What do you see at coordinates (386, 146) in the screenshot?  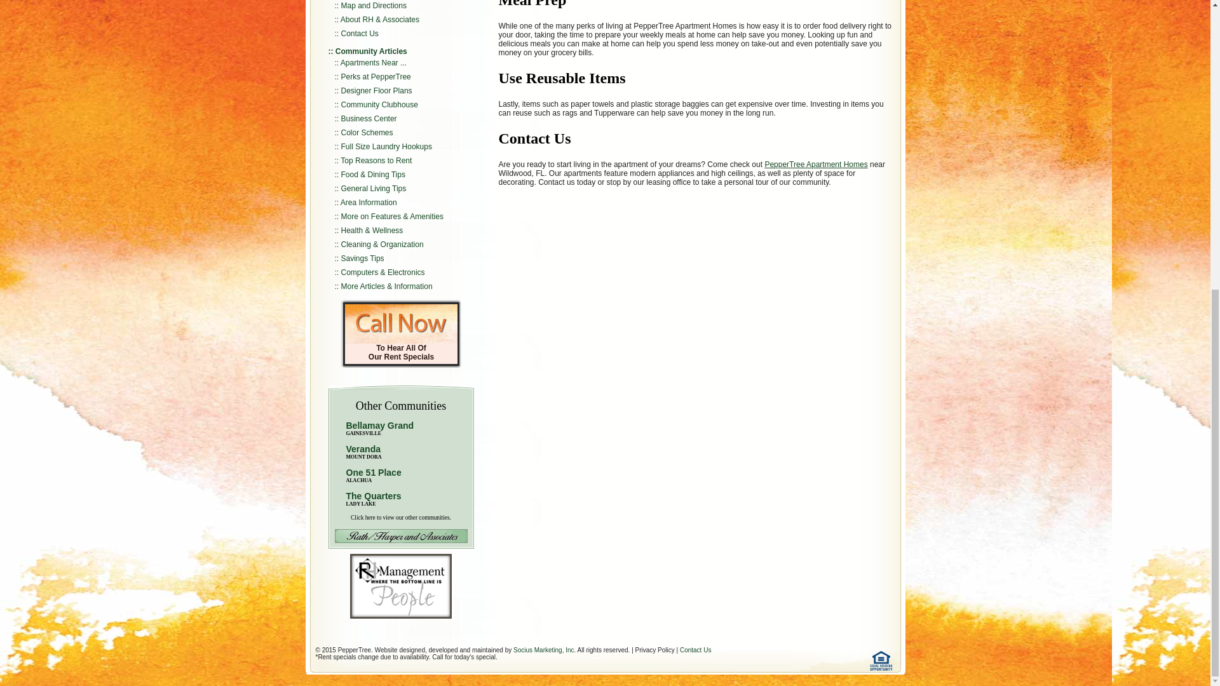 I see `Full Size Laundry Hookups` at bounding box center [386, 146].